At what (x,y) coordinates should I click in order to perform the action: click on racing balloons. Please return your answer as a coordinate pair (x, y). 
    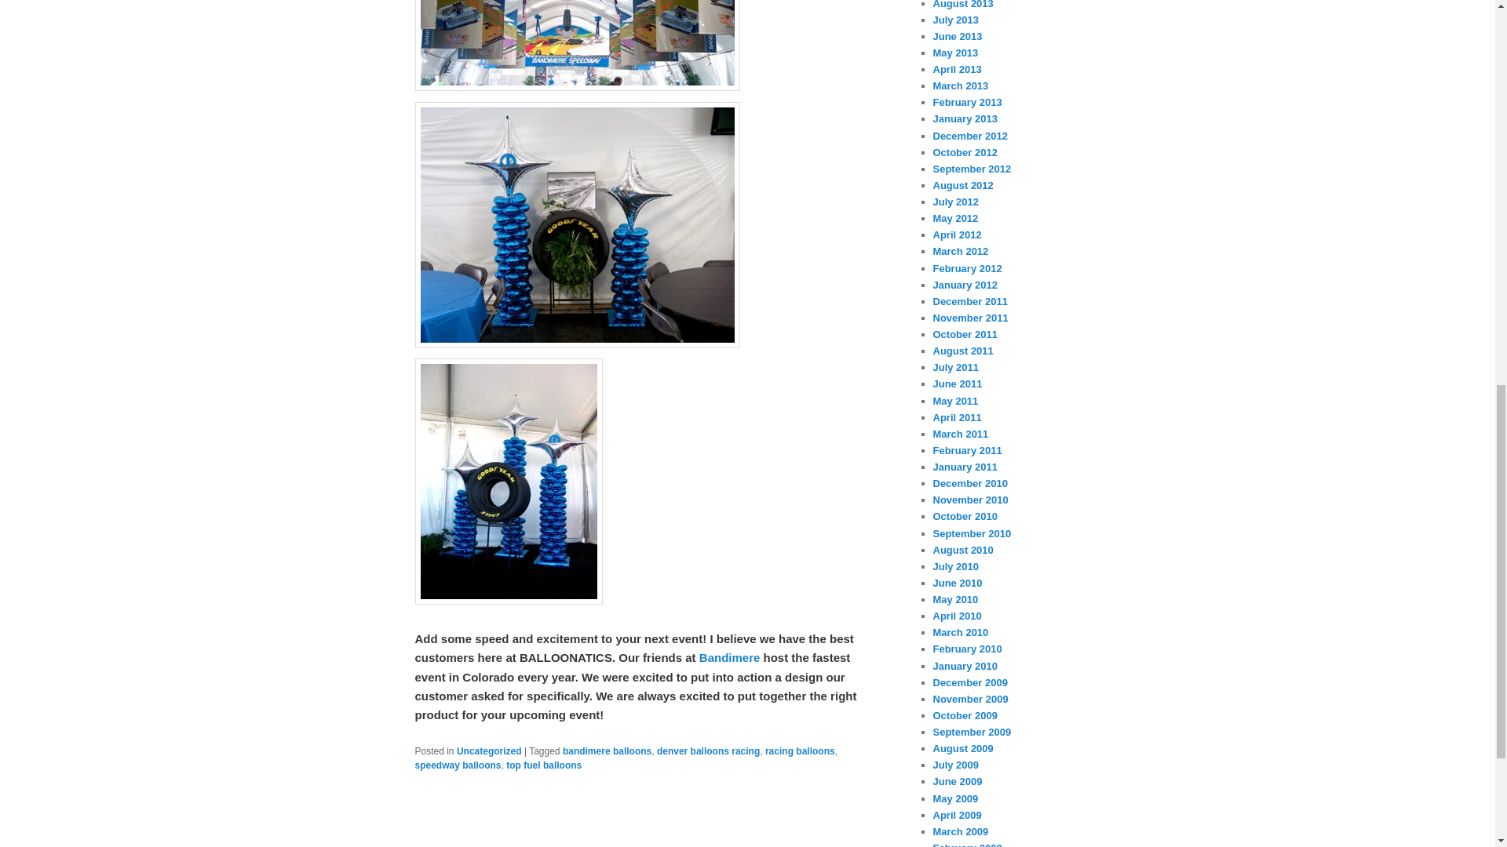
    Looking at the image, I should click on (800, 751).